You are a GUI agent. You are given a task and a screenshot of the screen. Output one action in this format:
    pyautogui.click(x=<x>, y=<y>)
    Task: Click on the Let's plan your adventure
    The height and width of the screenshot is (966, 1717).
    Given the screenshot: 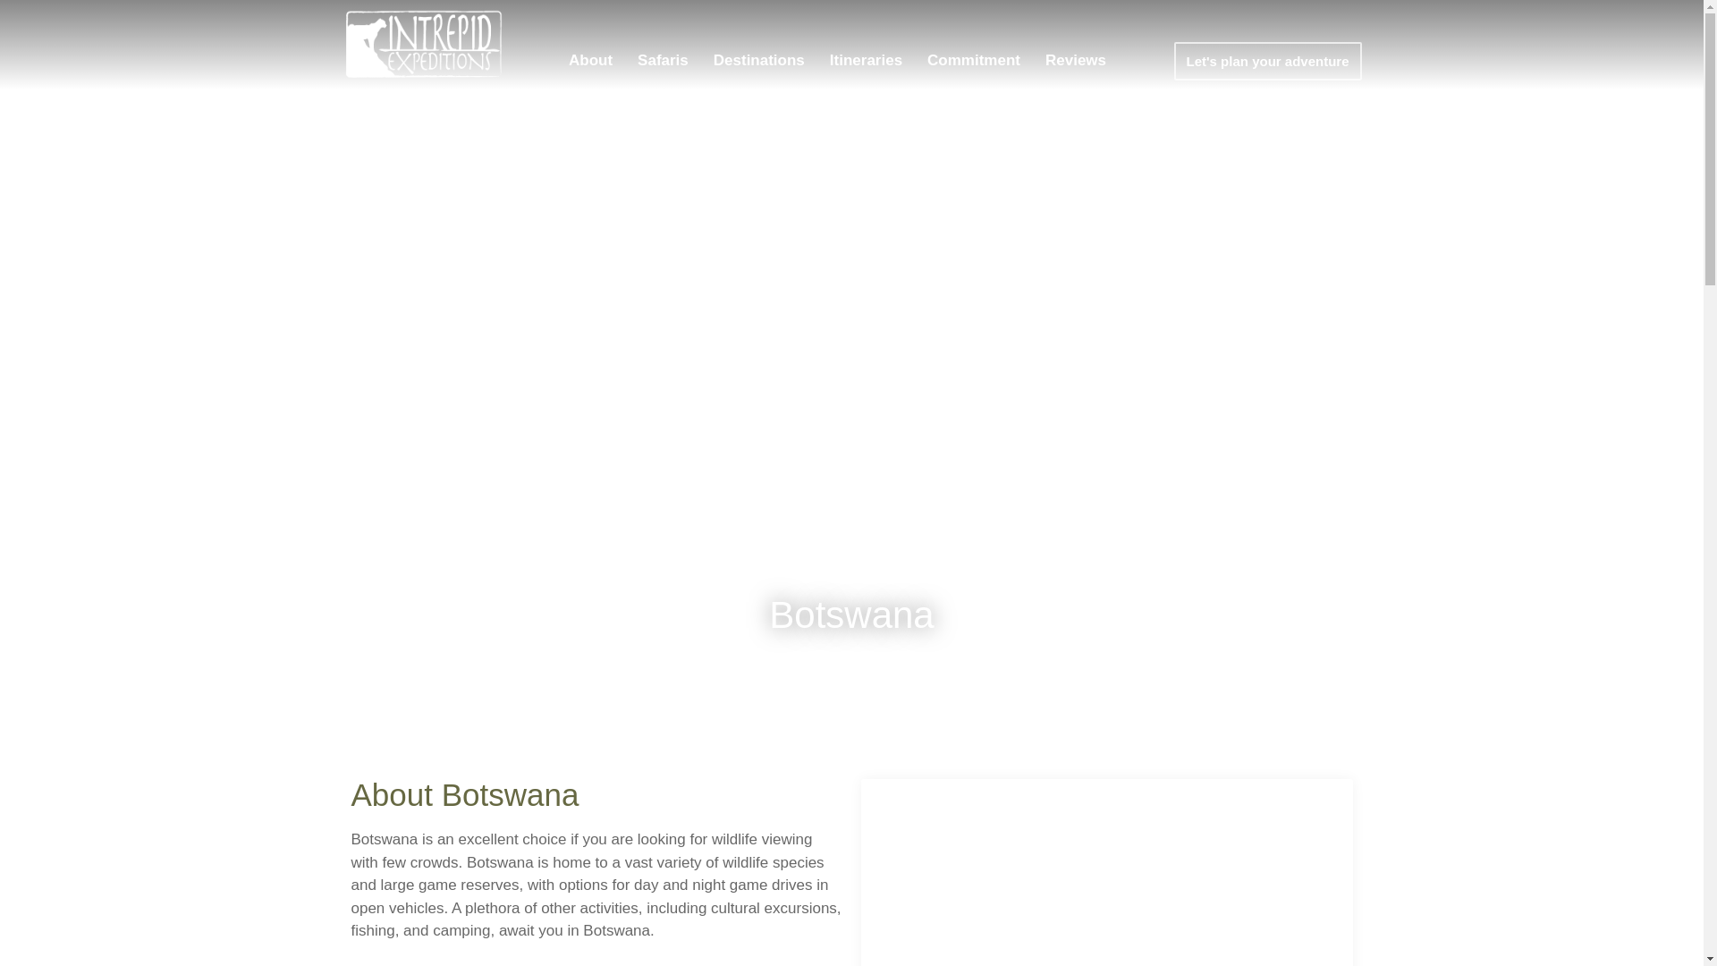 What is the action you would take?
    pyautogui.click(x=1268, y=61)
    